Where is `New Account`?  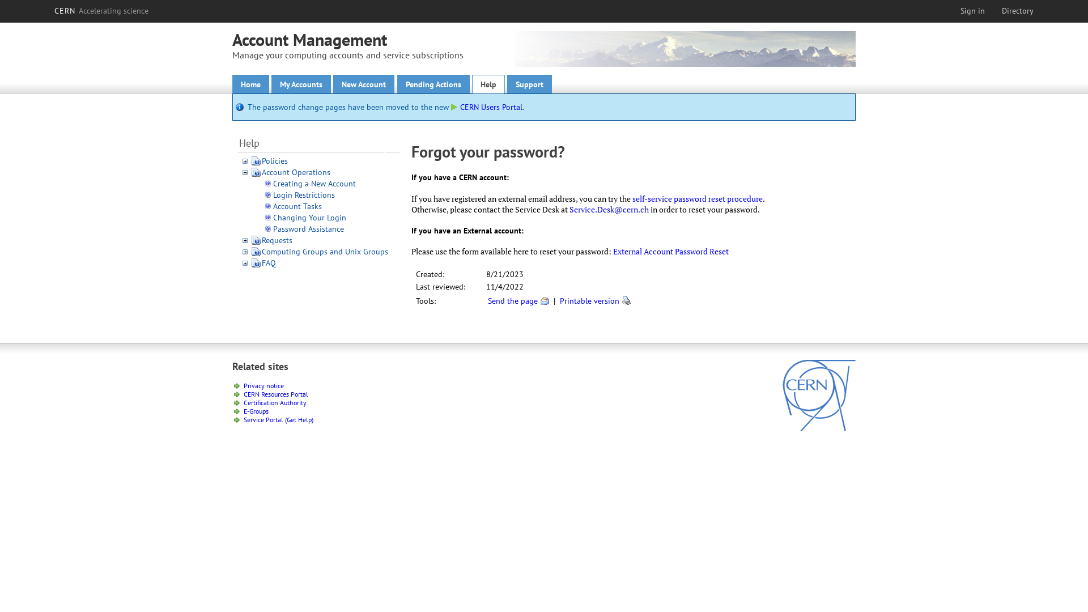
New Account is located at coordinates (364, 84).